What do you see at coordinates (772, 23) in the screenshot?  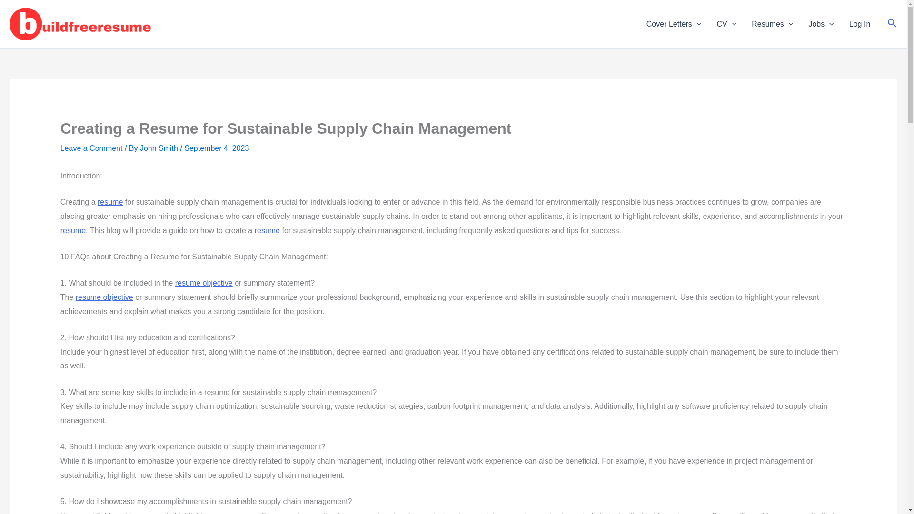 I see `Resumes` at bounding box center [772, 23].